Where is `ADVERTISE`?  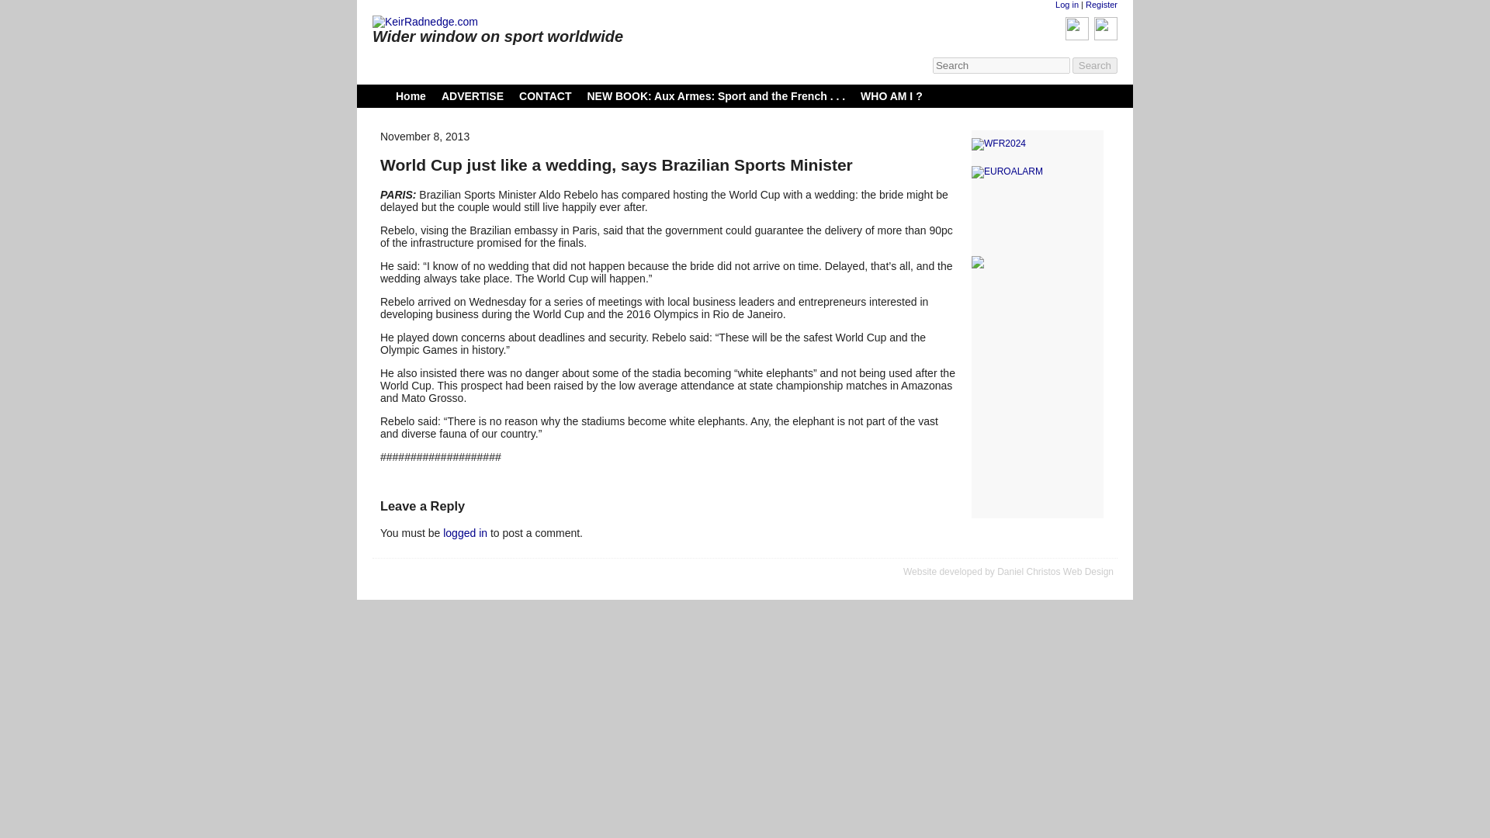 ADVERTISE is located at coordinates (472, 95).